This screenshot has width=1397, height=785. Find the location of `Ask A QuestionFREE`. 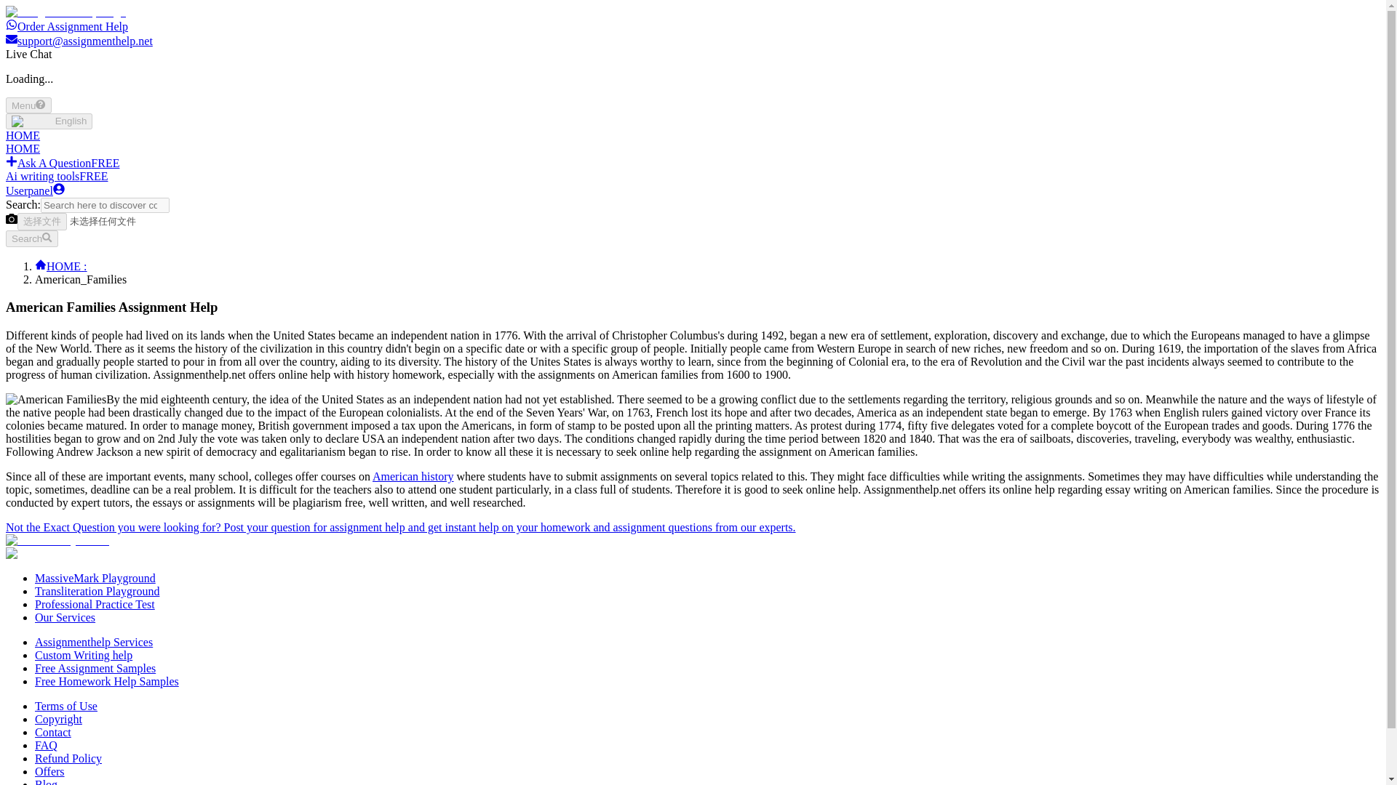

Ask A QuestionFREE is located at coordinates (62, 163).